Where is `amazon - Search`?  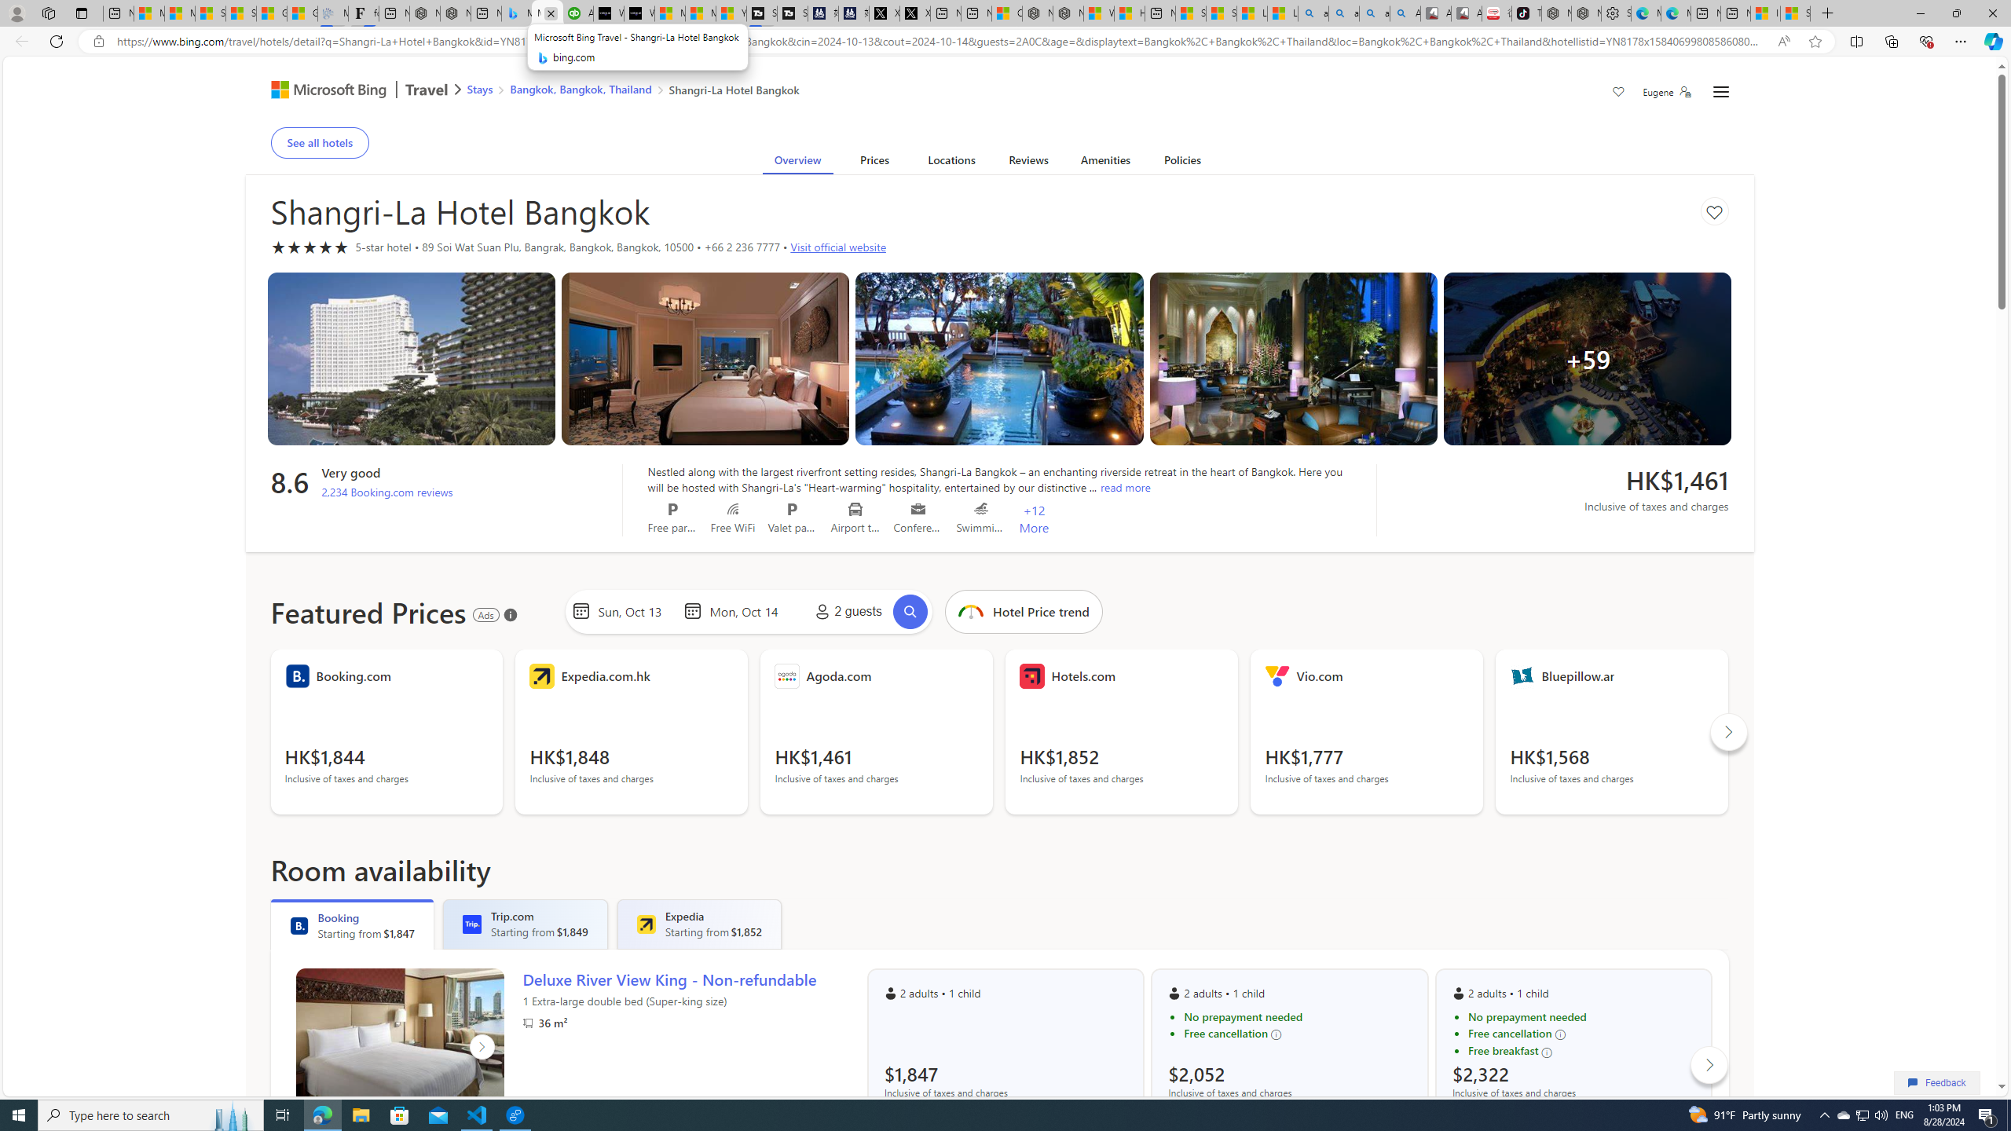
amazon - Search is located at coordinates (1343, 13).